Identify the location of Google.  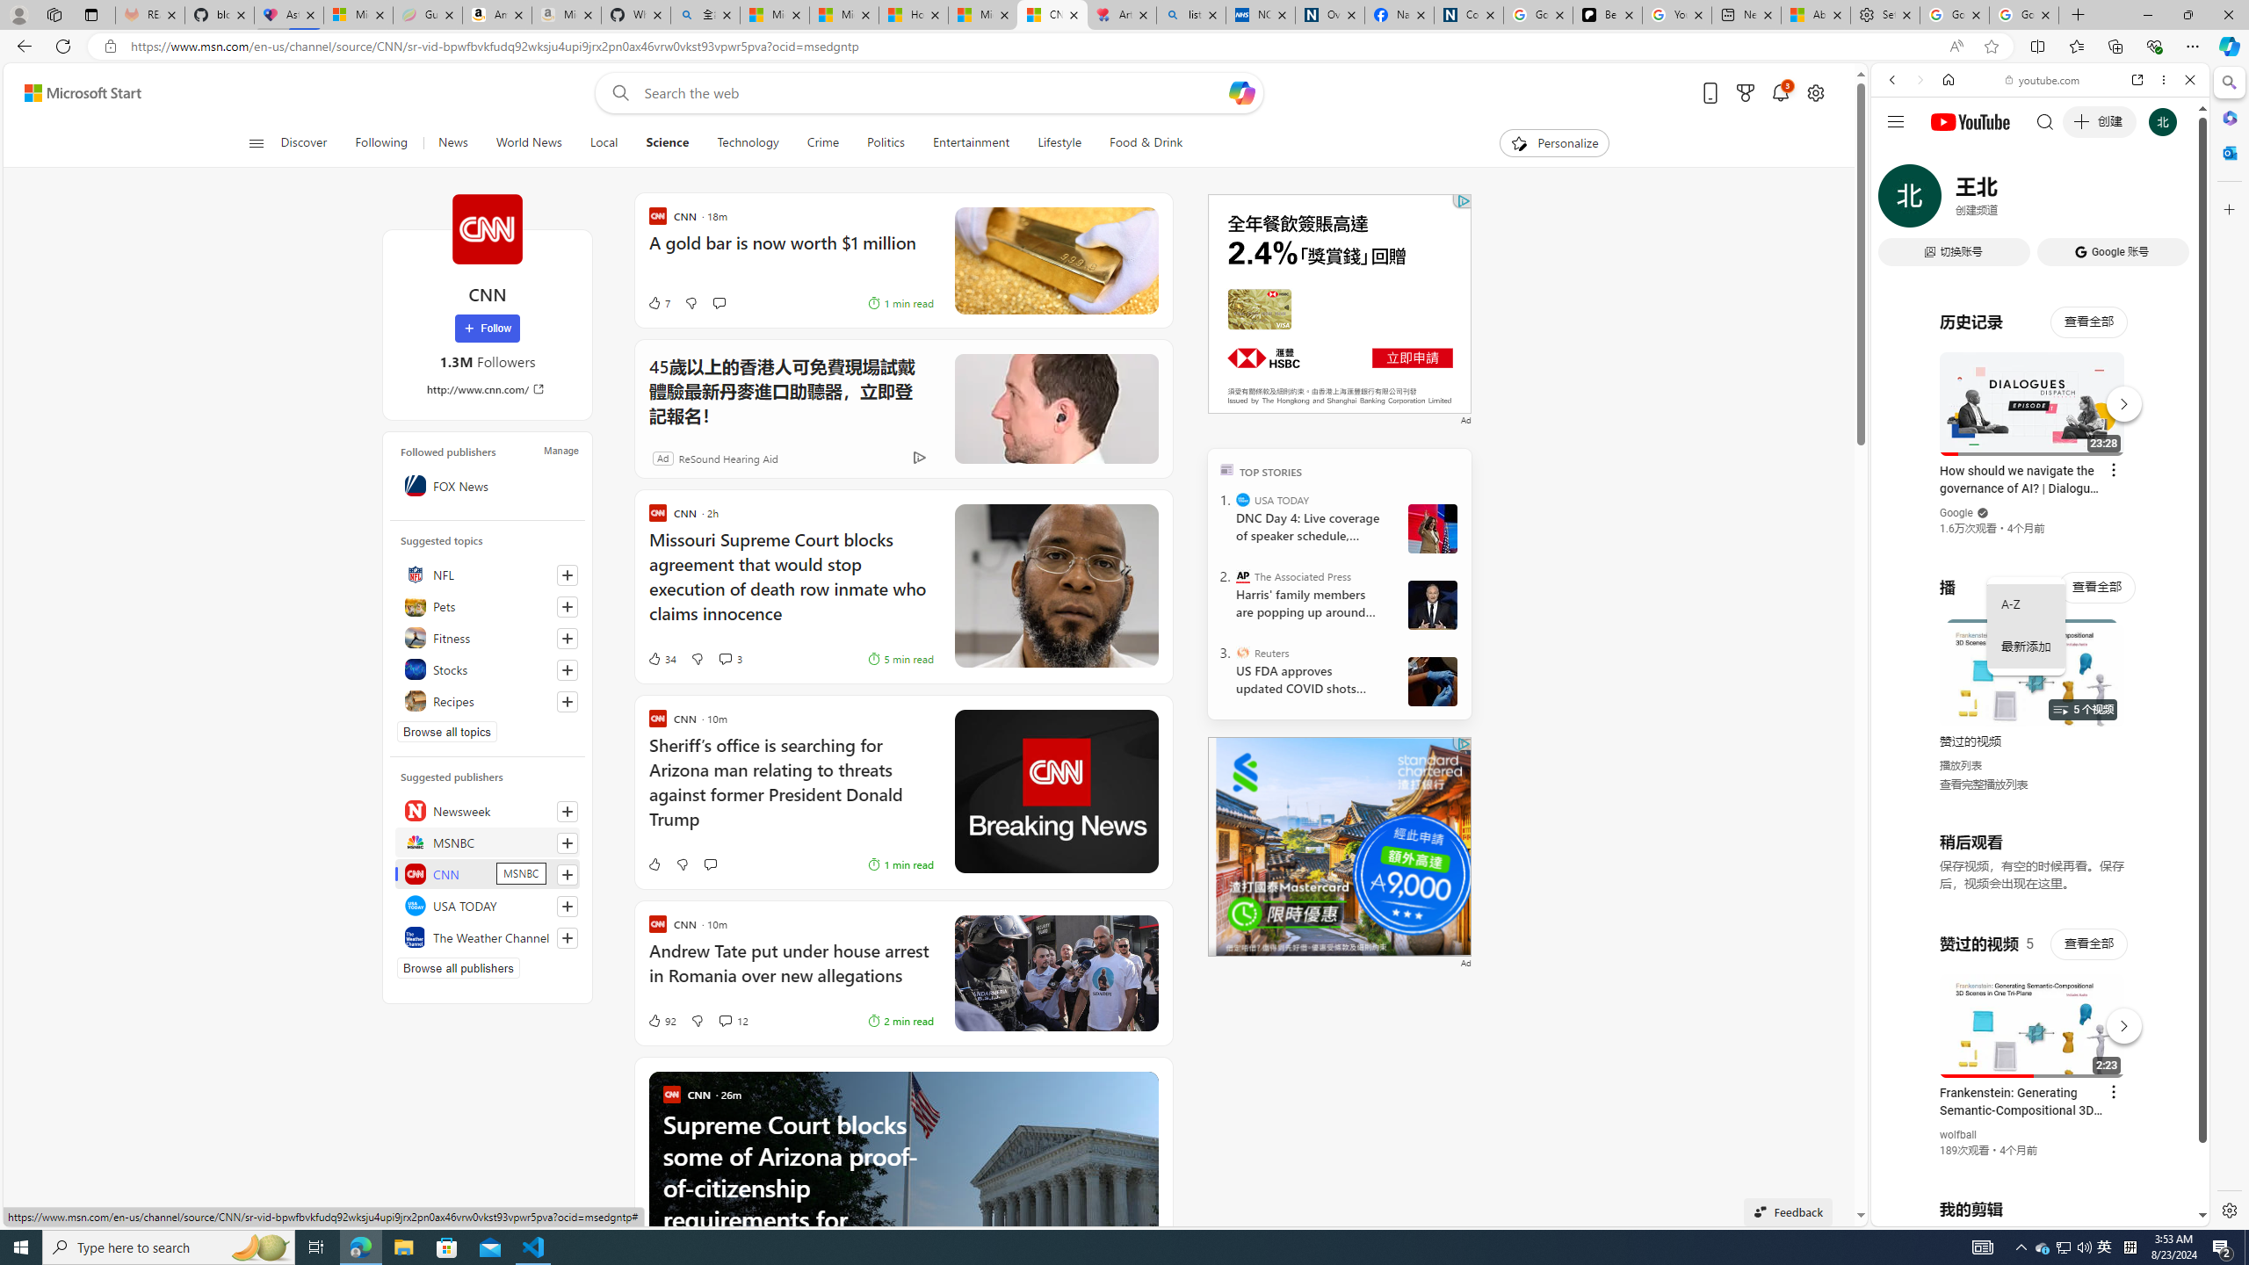
(2040, 434).